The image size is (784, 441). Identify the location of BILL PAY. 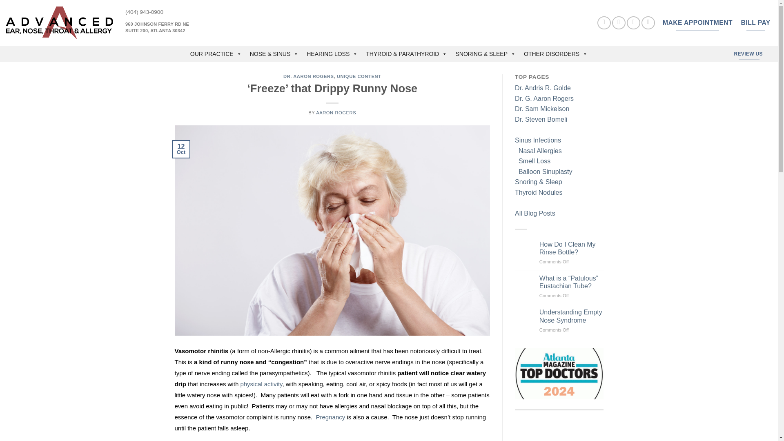
(648, 23).